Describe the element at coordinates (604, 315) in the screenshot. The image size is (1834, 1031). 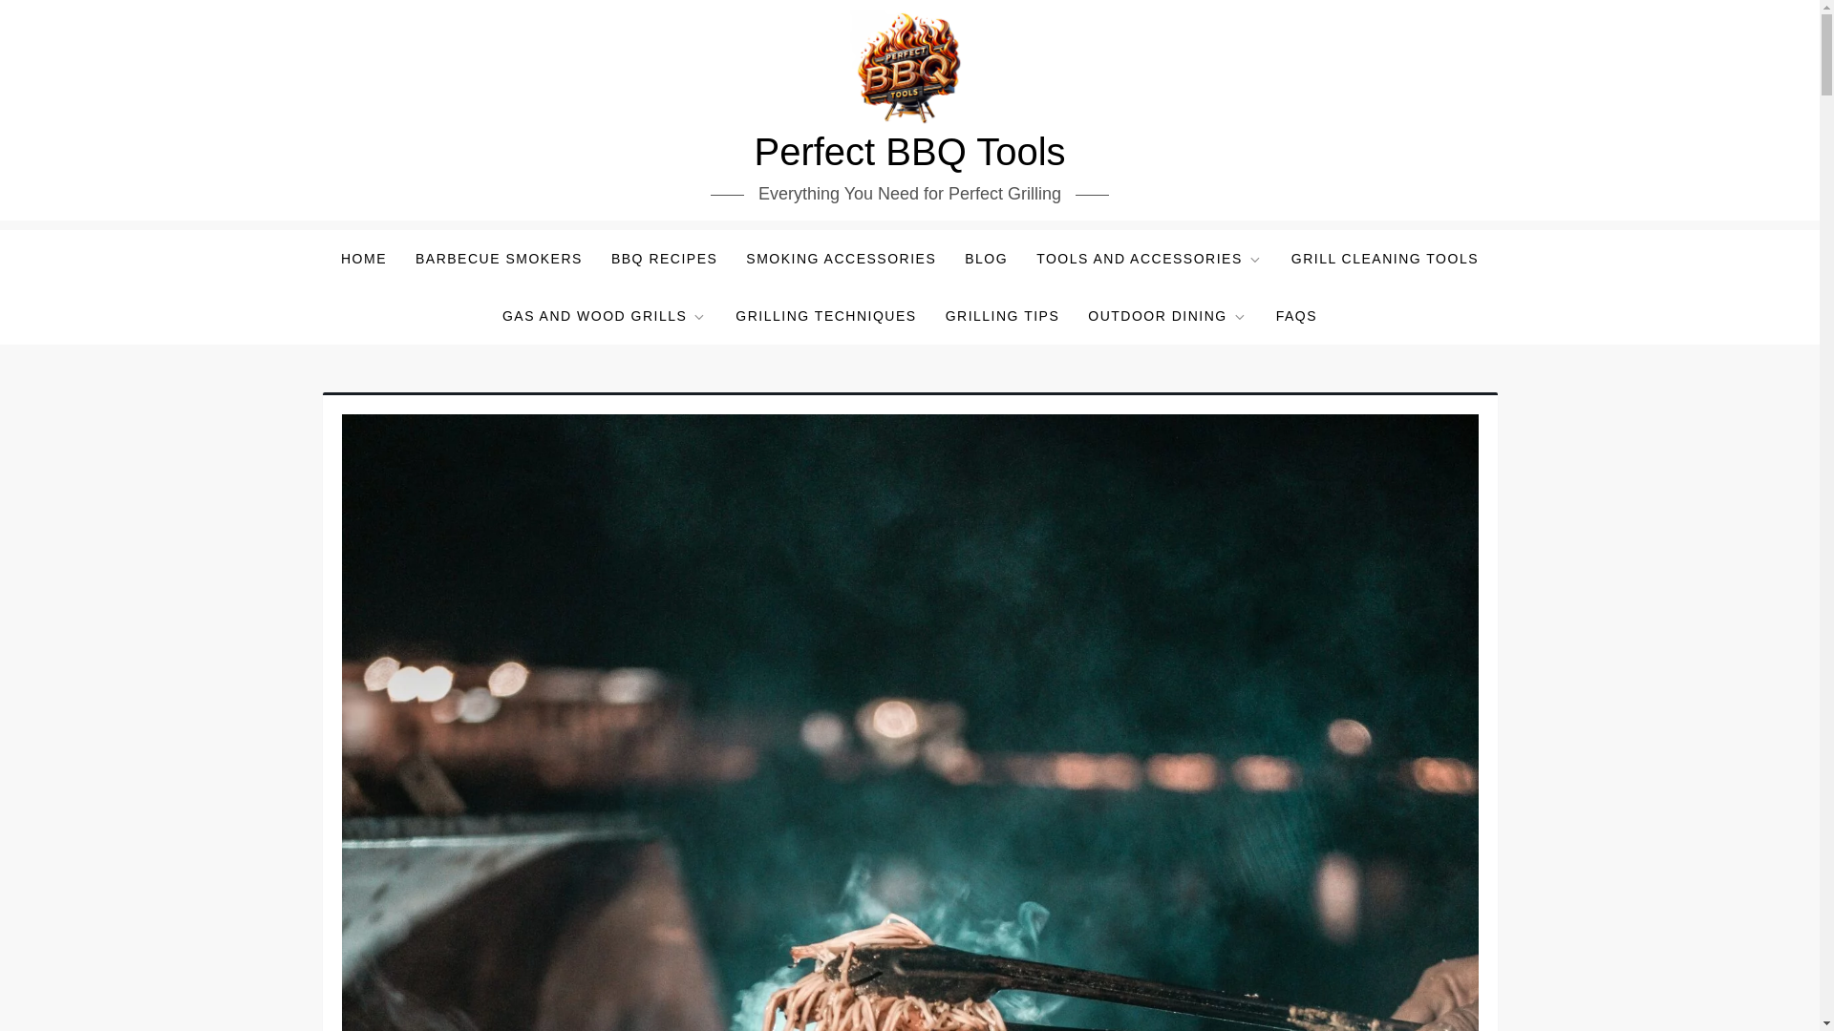
I see `GAS AND WOOD GRILLS` at that location.